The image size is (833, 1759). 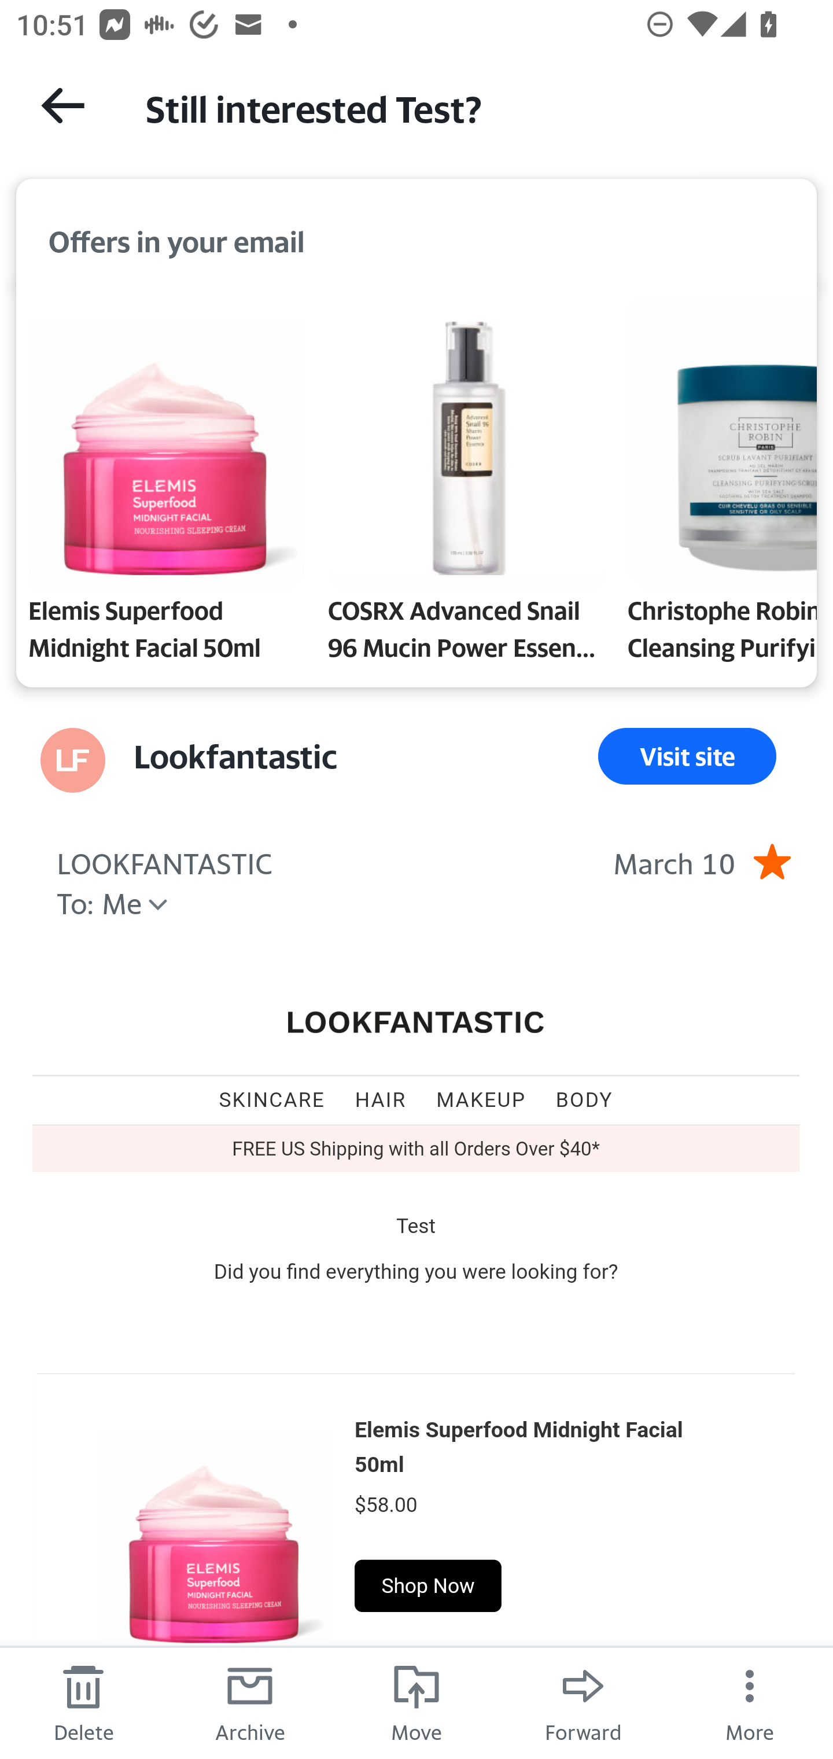 What do you see at coordinates (518, 1447) in the screenshot?
I see `Elemis Superfood Midnight Facial 50ml` at bounding box center [518, 1447].